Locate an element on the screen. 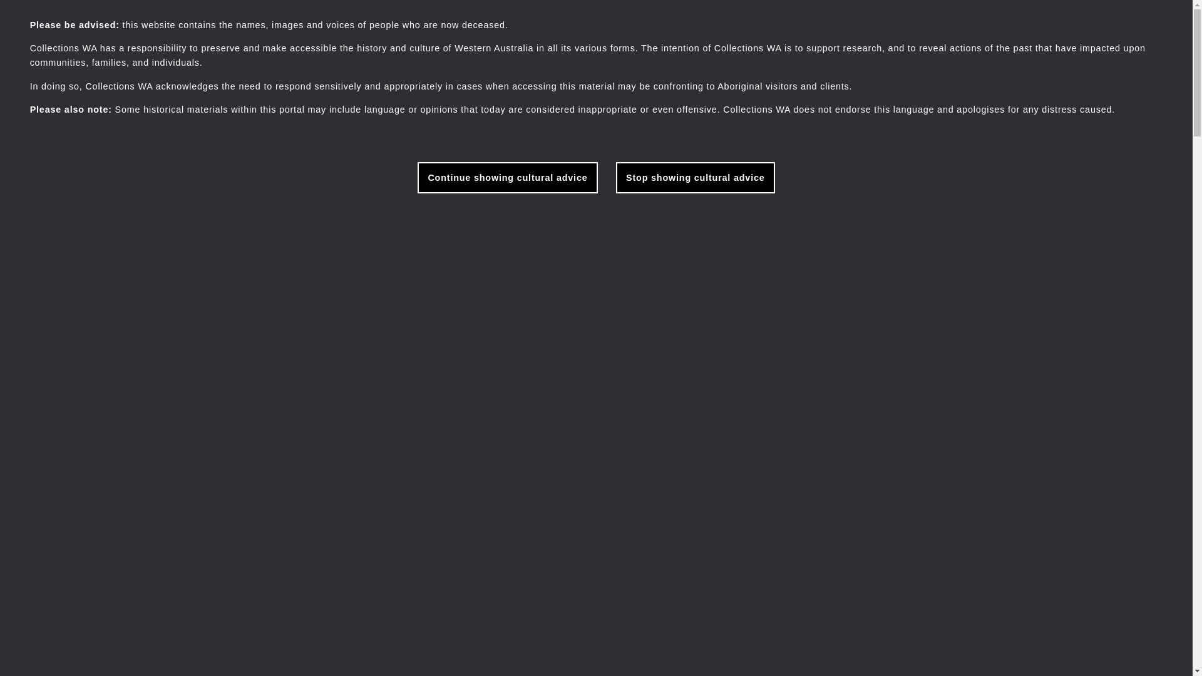 The image size is (1202, 676). Stories is located at coordinates (940, 19).